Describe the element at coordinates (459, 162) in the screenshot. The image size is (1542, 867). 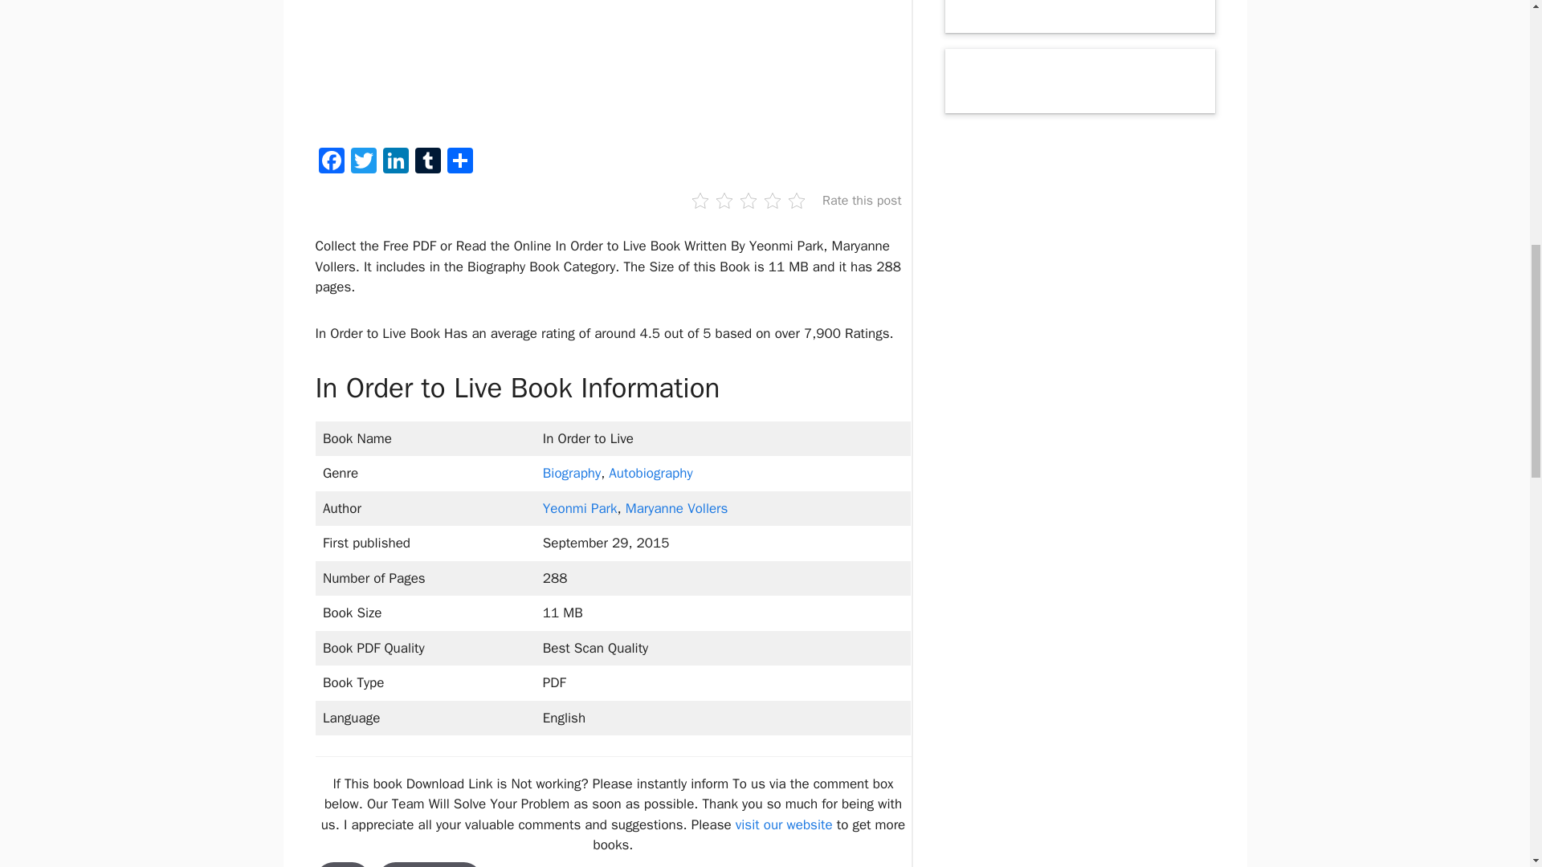
I see `Share` at that location.